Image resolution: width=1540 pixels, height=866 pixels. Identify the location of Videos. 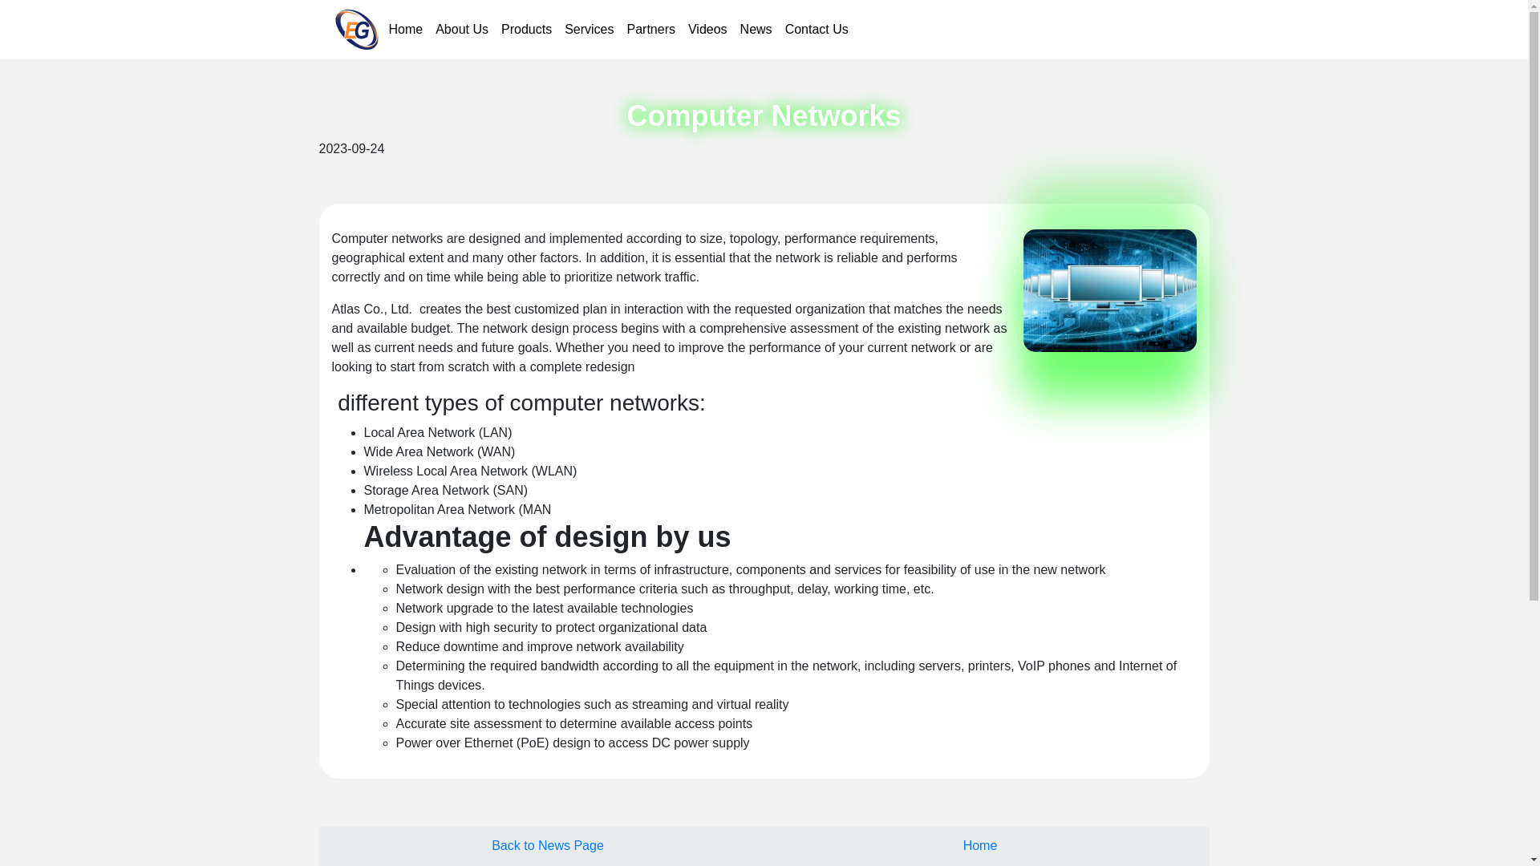
(707, 30).